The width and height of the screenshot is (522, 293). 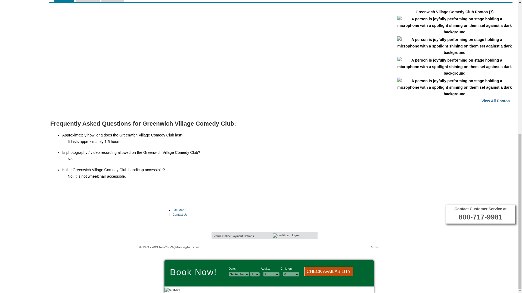 What do you see at coordinates (178, 210) in the screenshot?
I see `Site Map` at bounding box center [178, 210].